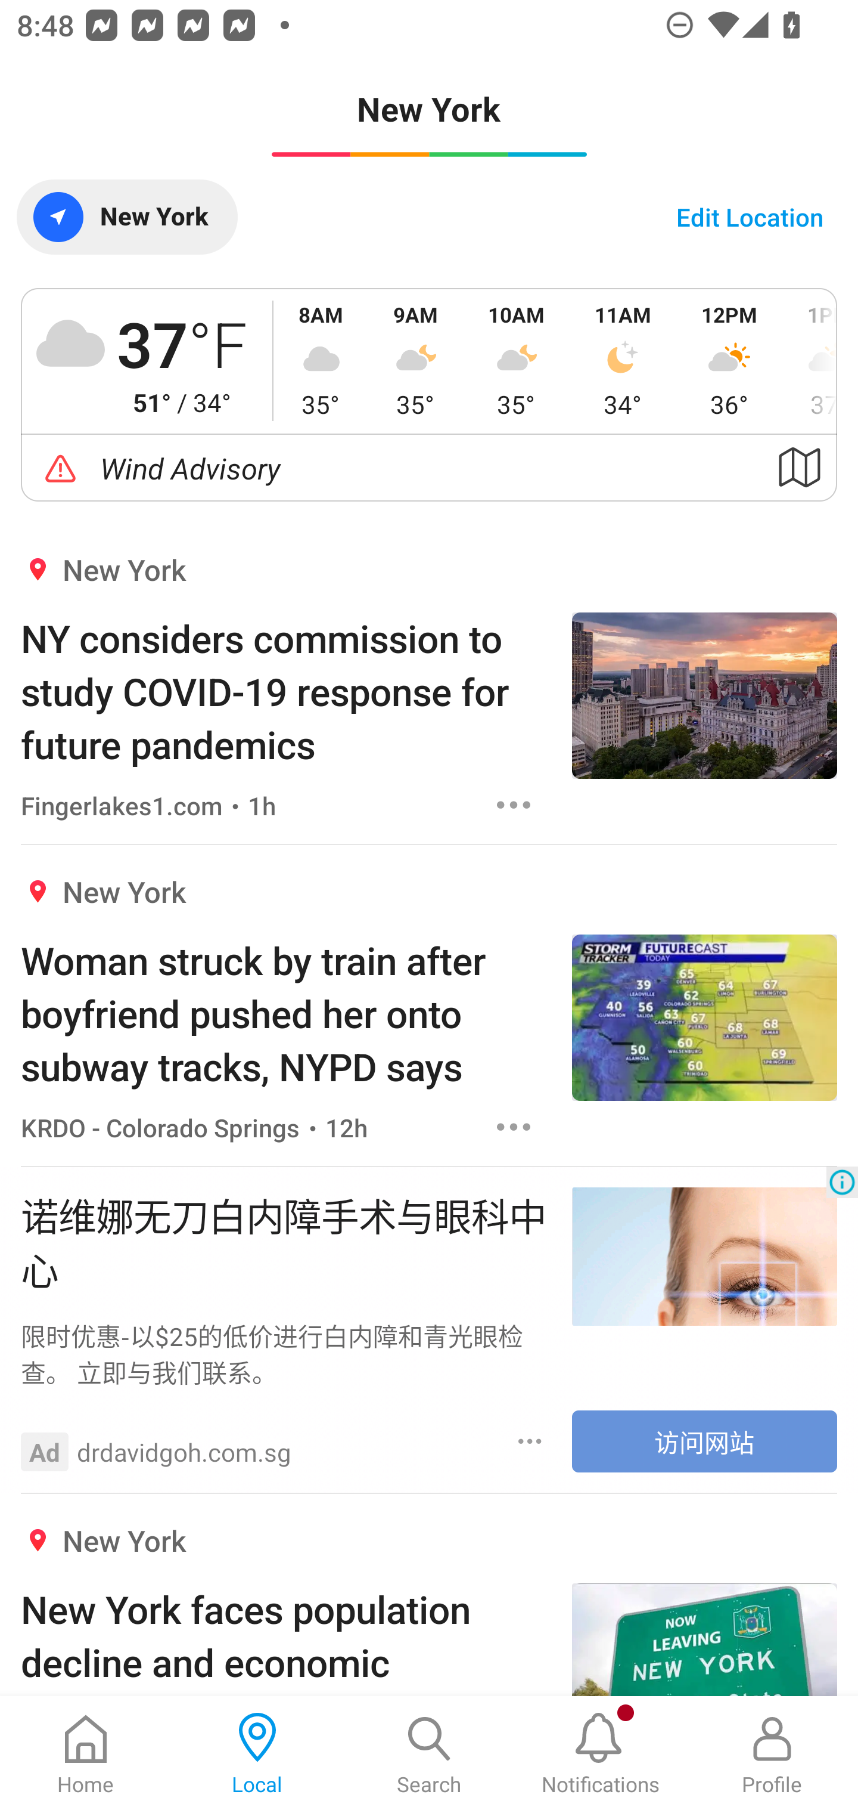  Describe the element at coordinates (729, 360) in the screenshot. I see `12PM 36°` at that location.